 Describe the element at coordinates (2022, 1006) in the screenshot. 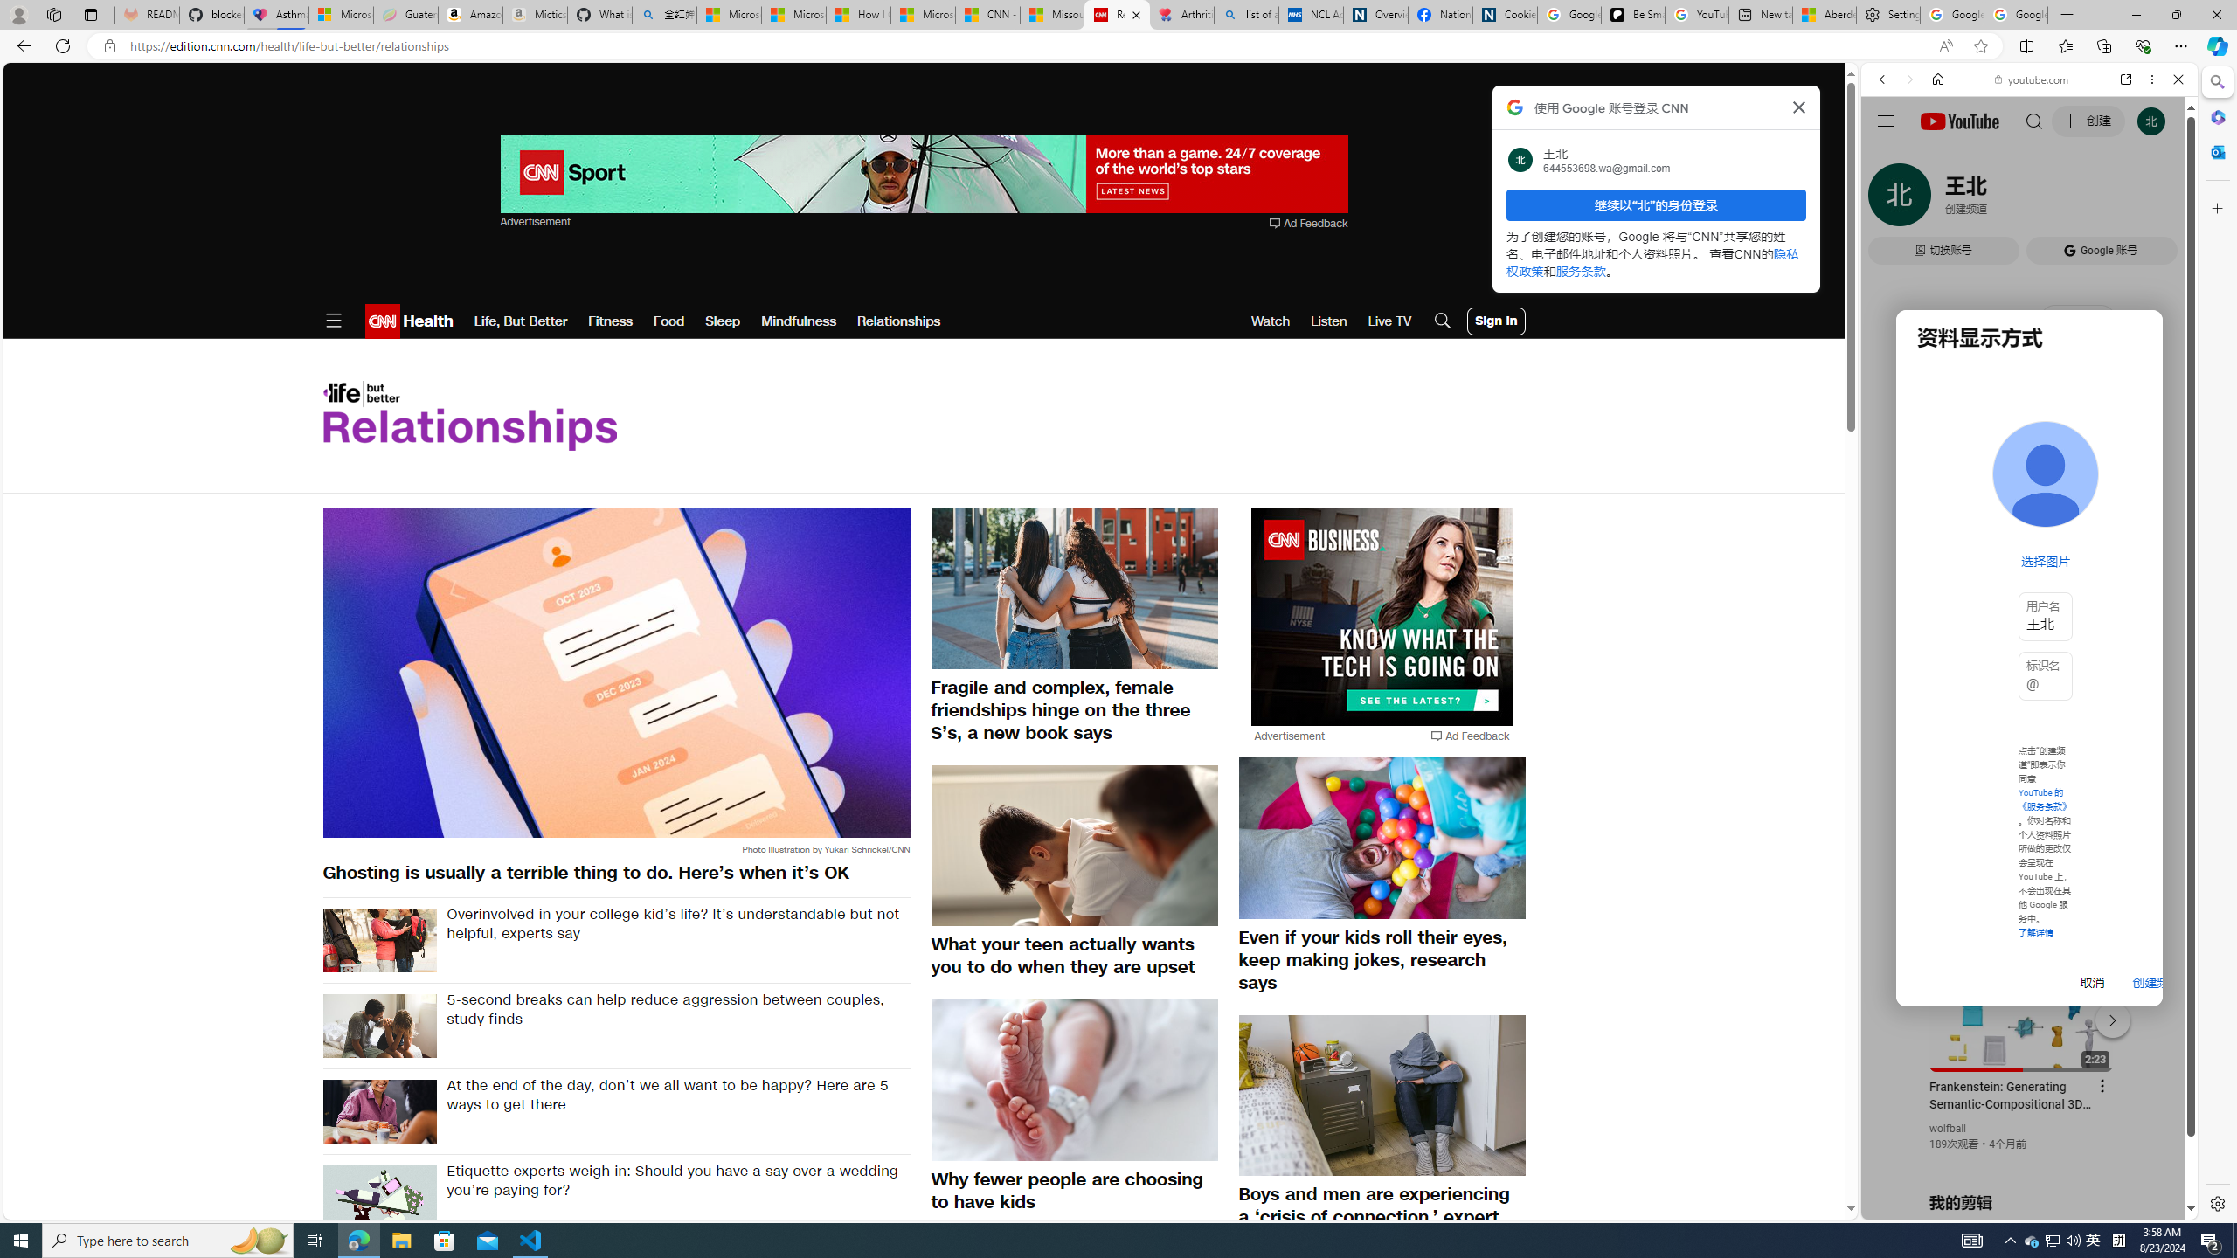

I see `YouTube` at that location.